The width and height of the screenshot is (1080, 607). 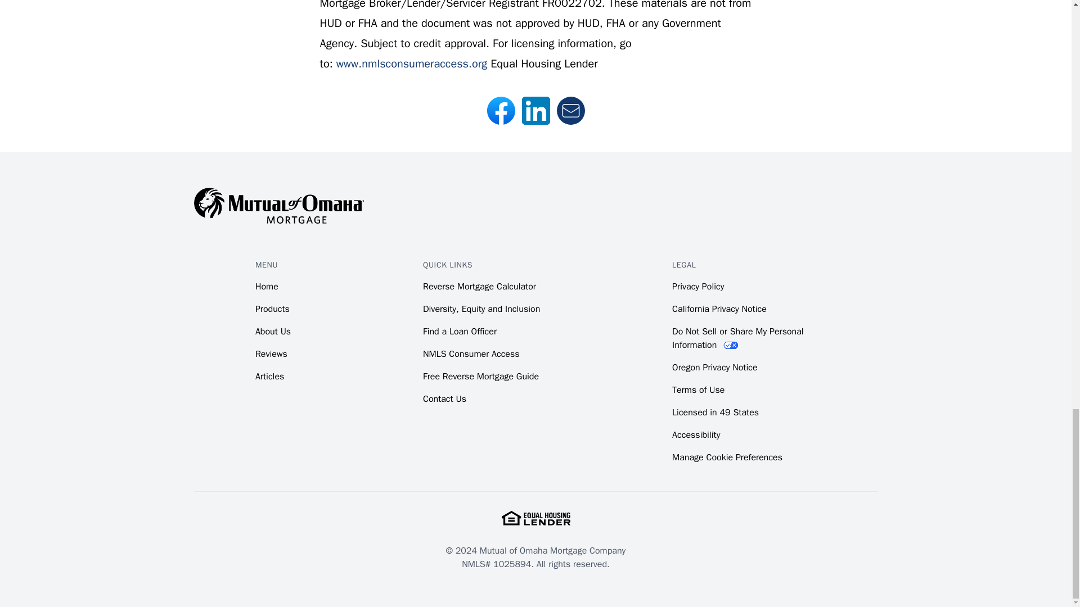 What do you see at coordinates (481, 377) in the screenshot?
I see `Free Reverse Mortgage Guide` at bounding box center [481, 377].